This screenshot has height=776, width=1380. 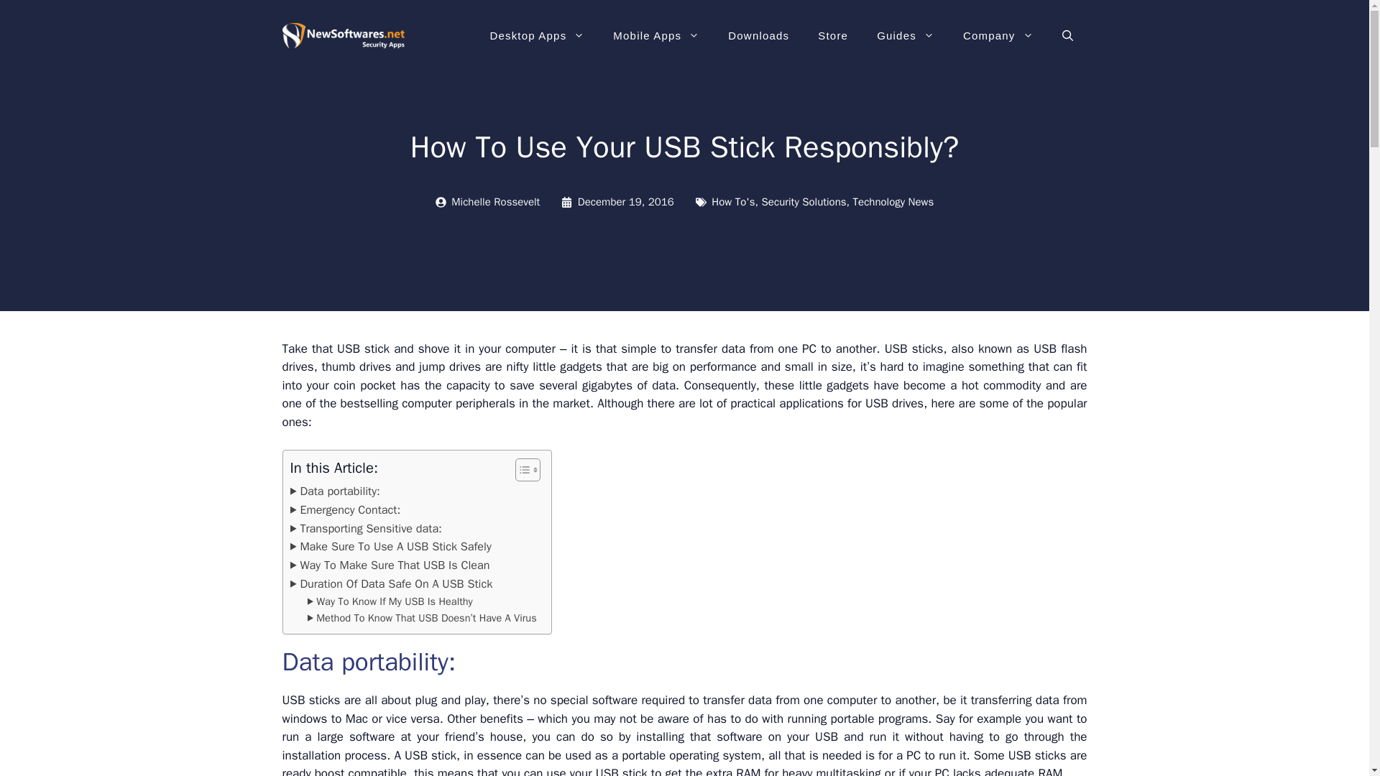 What do you see at coordinates (998, 36) in the screenshot?
I see `Company` at bounding box center [998, 36].